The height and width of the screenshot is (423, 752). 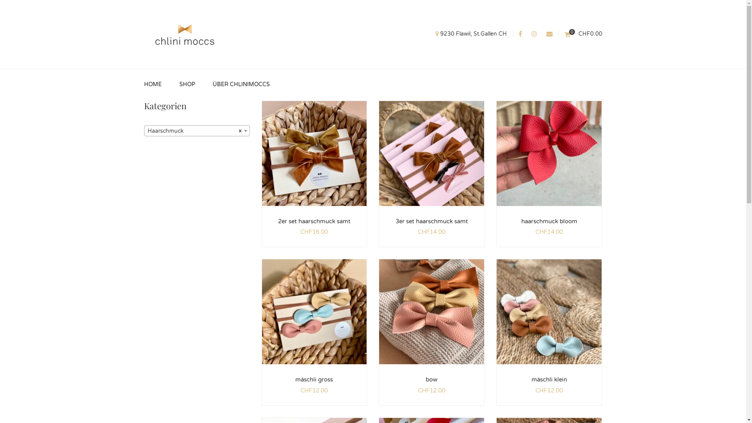 I want to click on 2er set haarschmuck samt, so click(x=314, y=221).